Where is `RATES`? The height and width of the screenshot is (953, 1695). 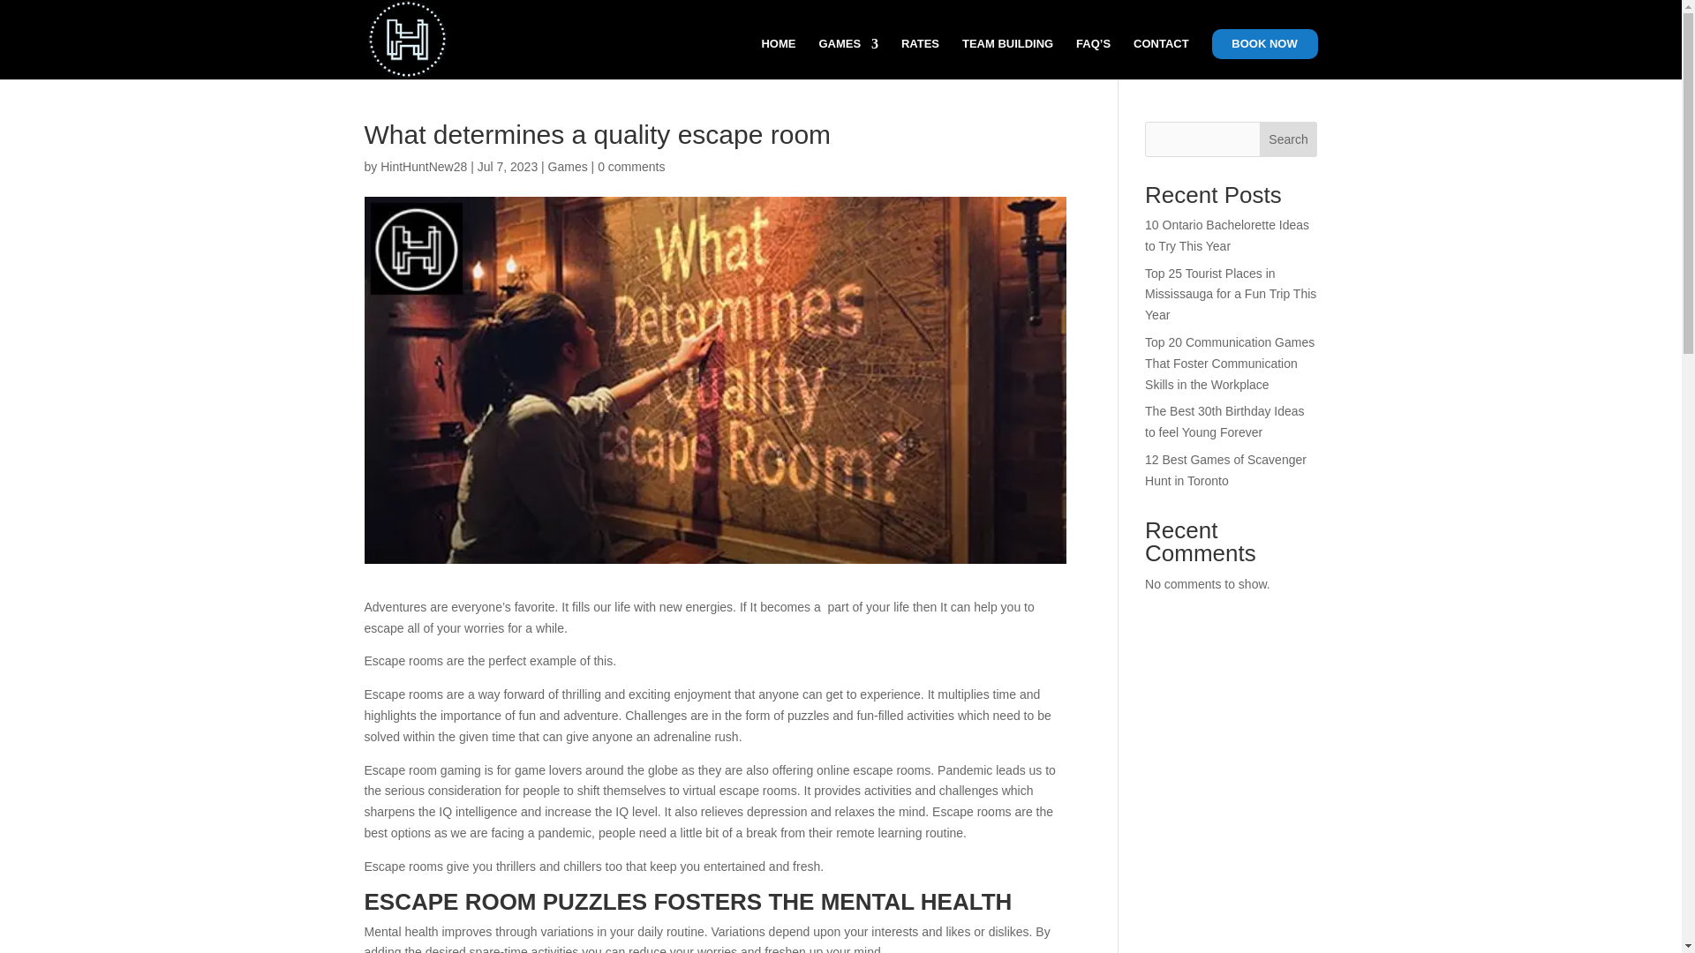
RATES is located at coordinates (920, 58).